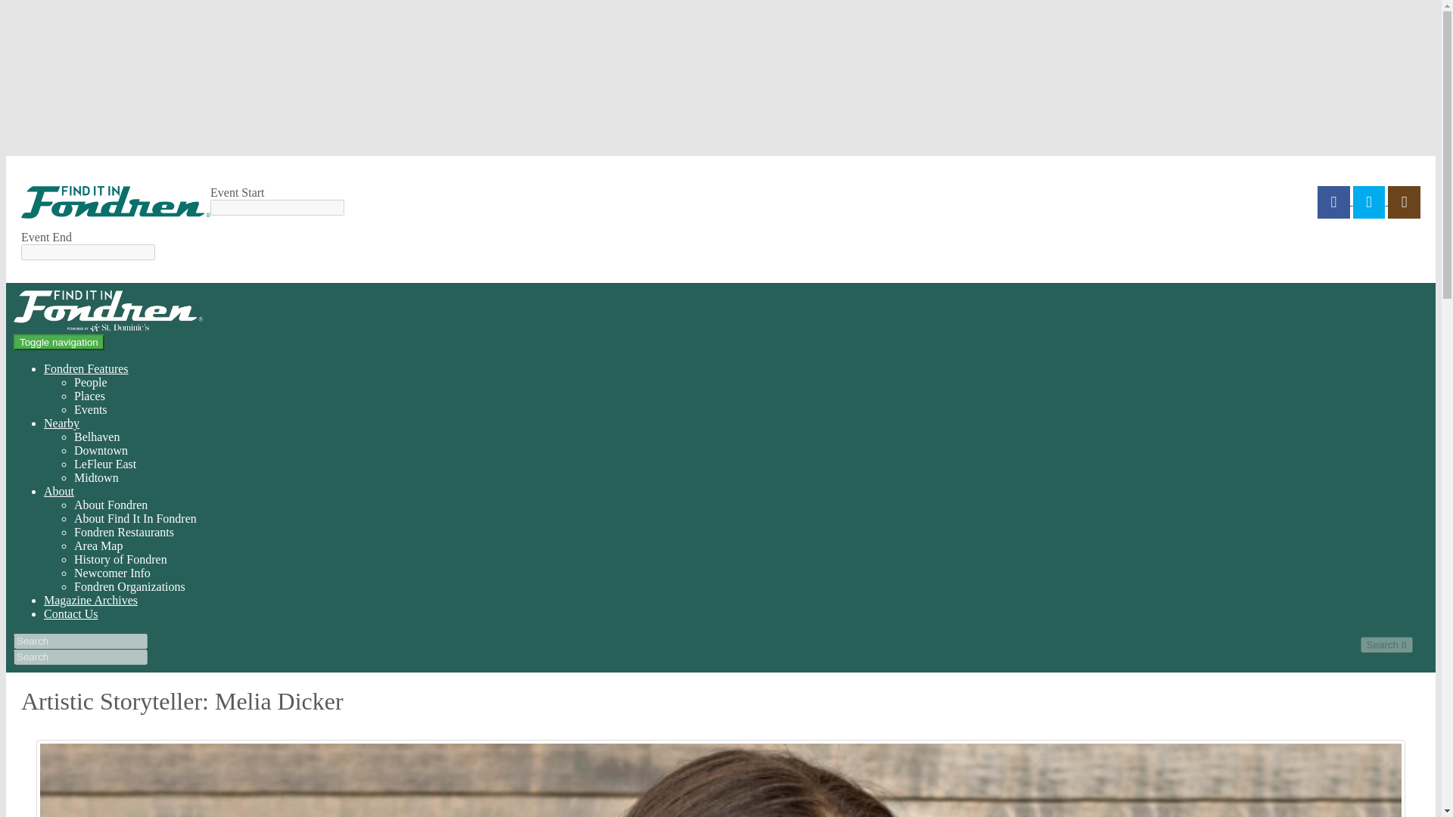  What do you see at coordinates (129, 586) in the screenshot?
I see `Fondren Organizations` at bounding box center [129, 586].